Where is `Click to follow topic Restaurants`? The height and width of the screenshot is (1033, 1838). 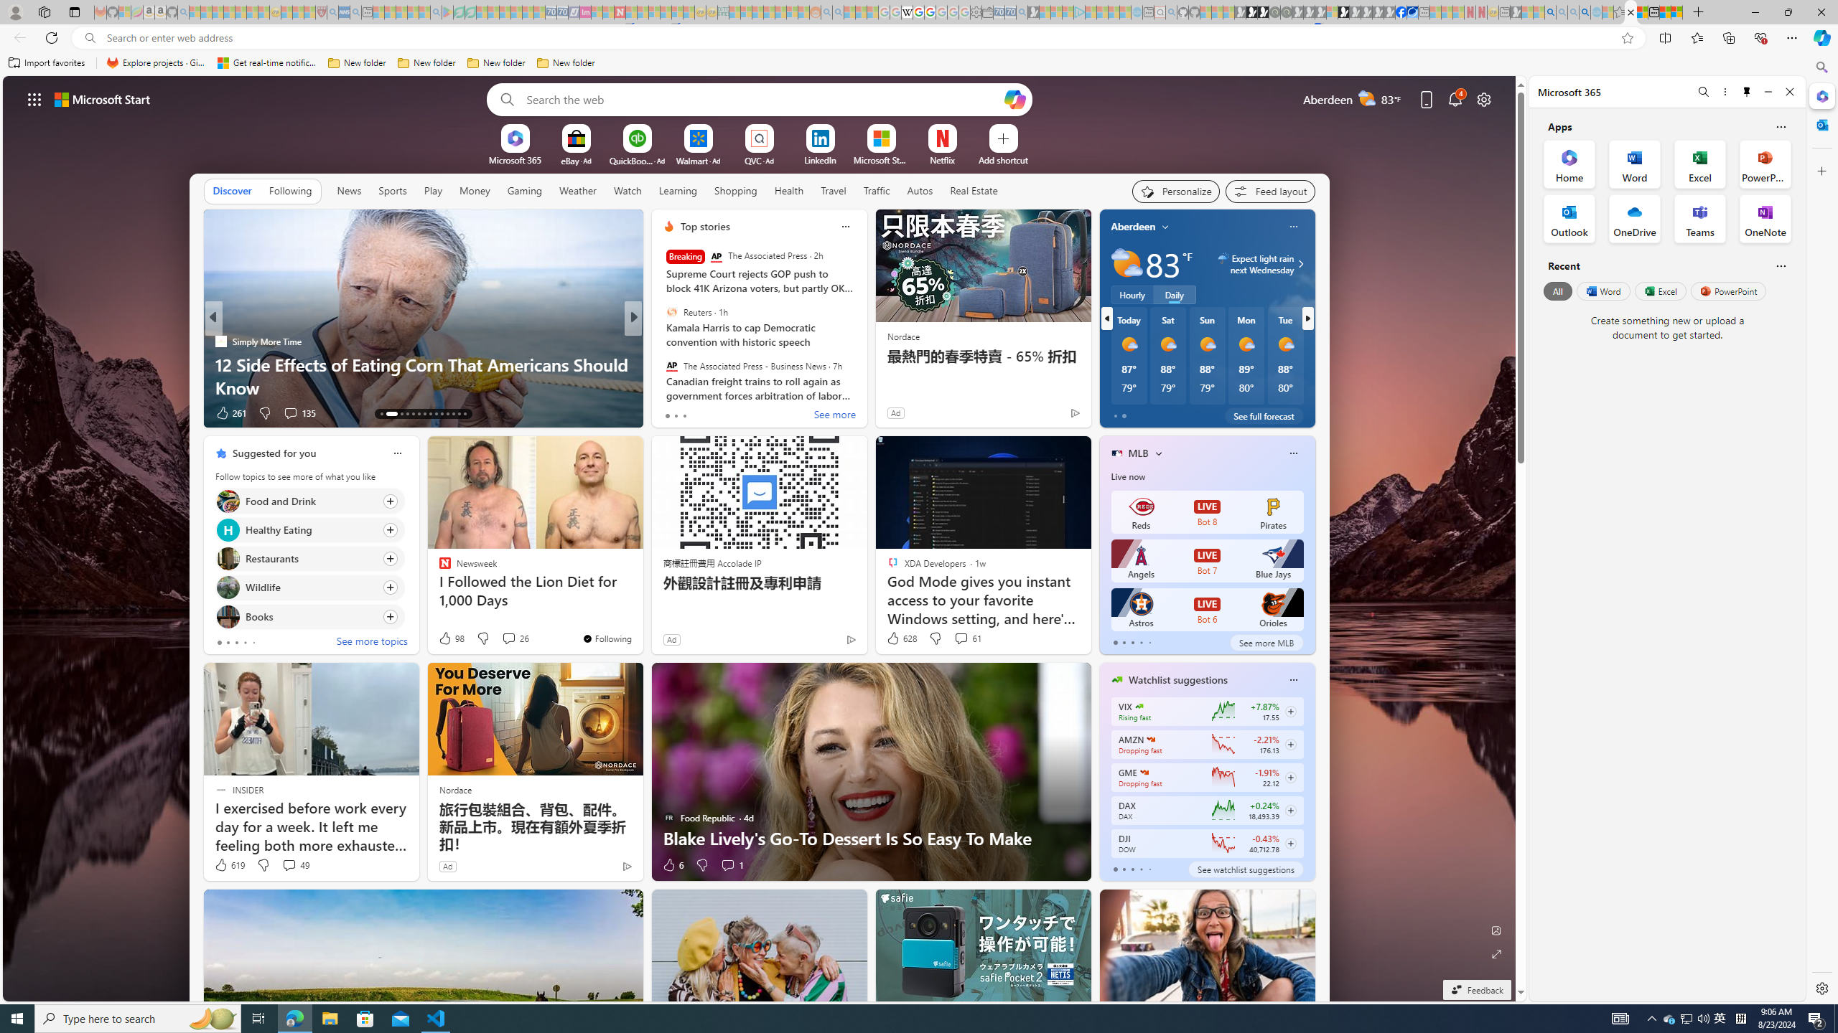 Click to follow topic Restaurants is located at coordinates (309, 558).